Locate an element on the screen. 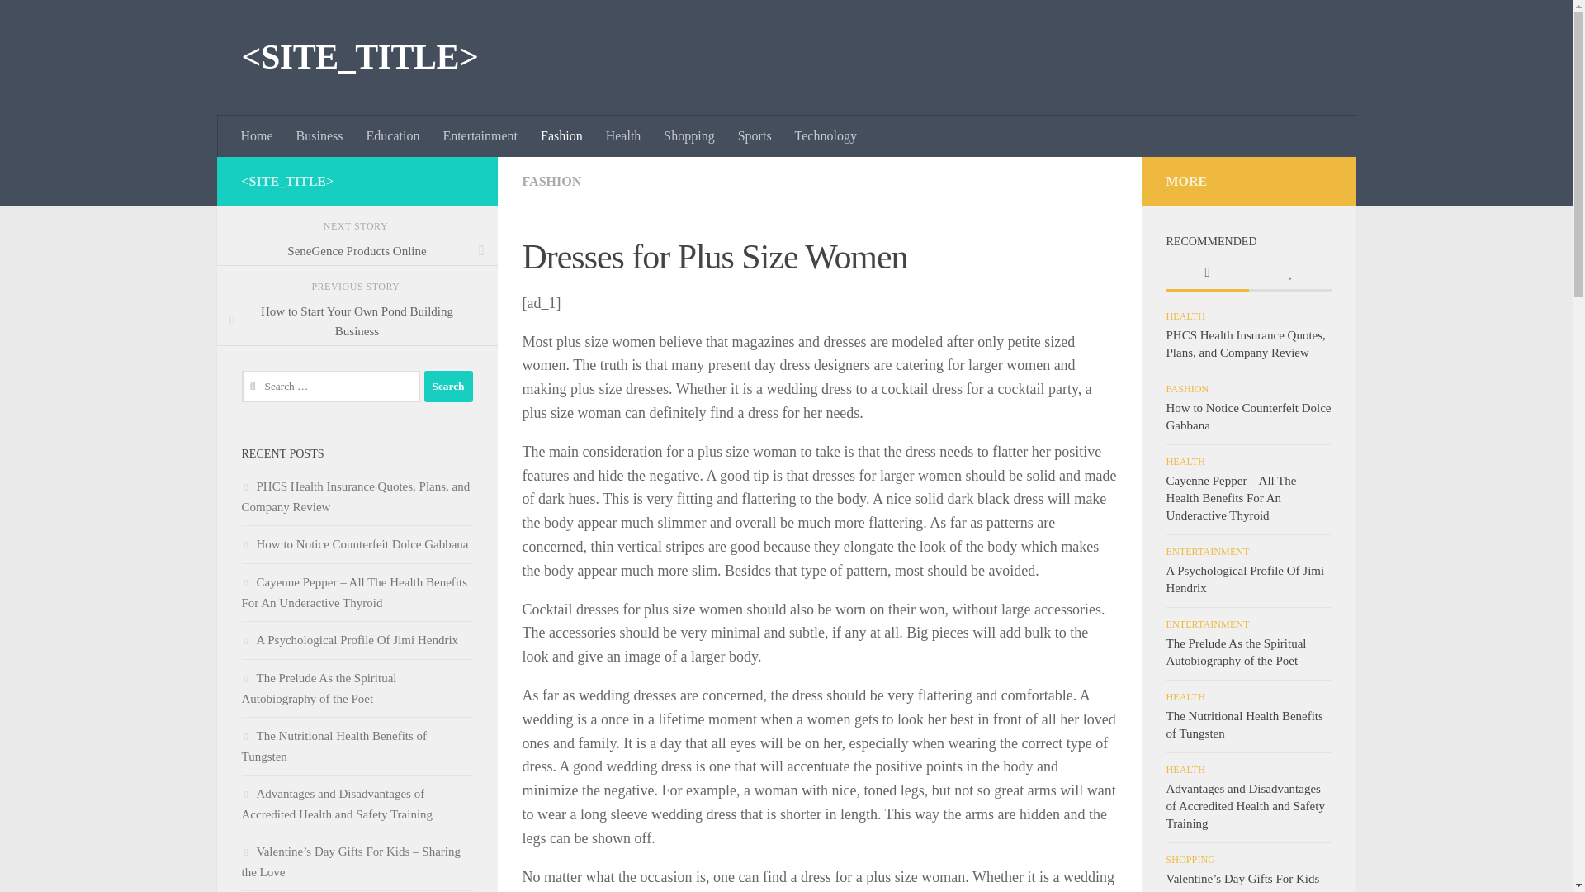  Technology is located at coordinates (826, 136).